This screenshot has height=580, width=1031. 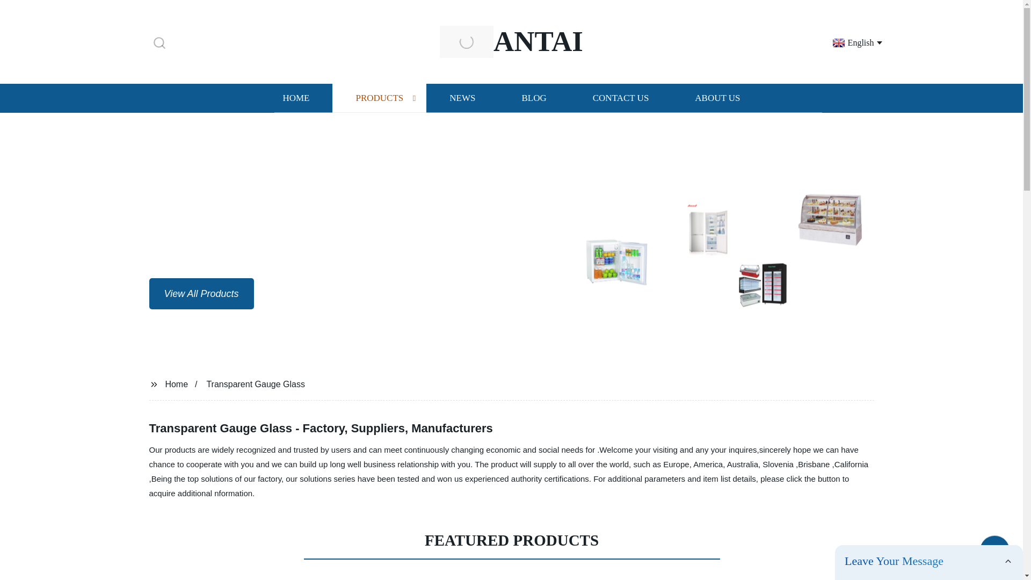 What do you see at coordinates (852, 42) in the screenshot?
I see `English` at bounding box center [852, 42].